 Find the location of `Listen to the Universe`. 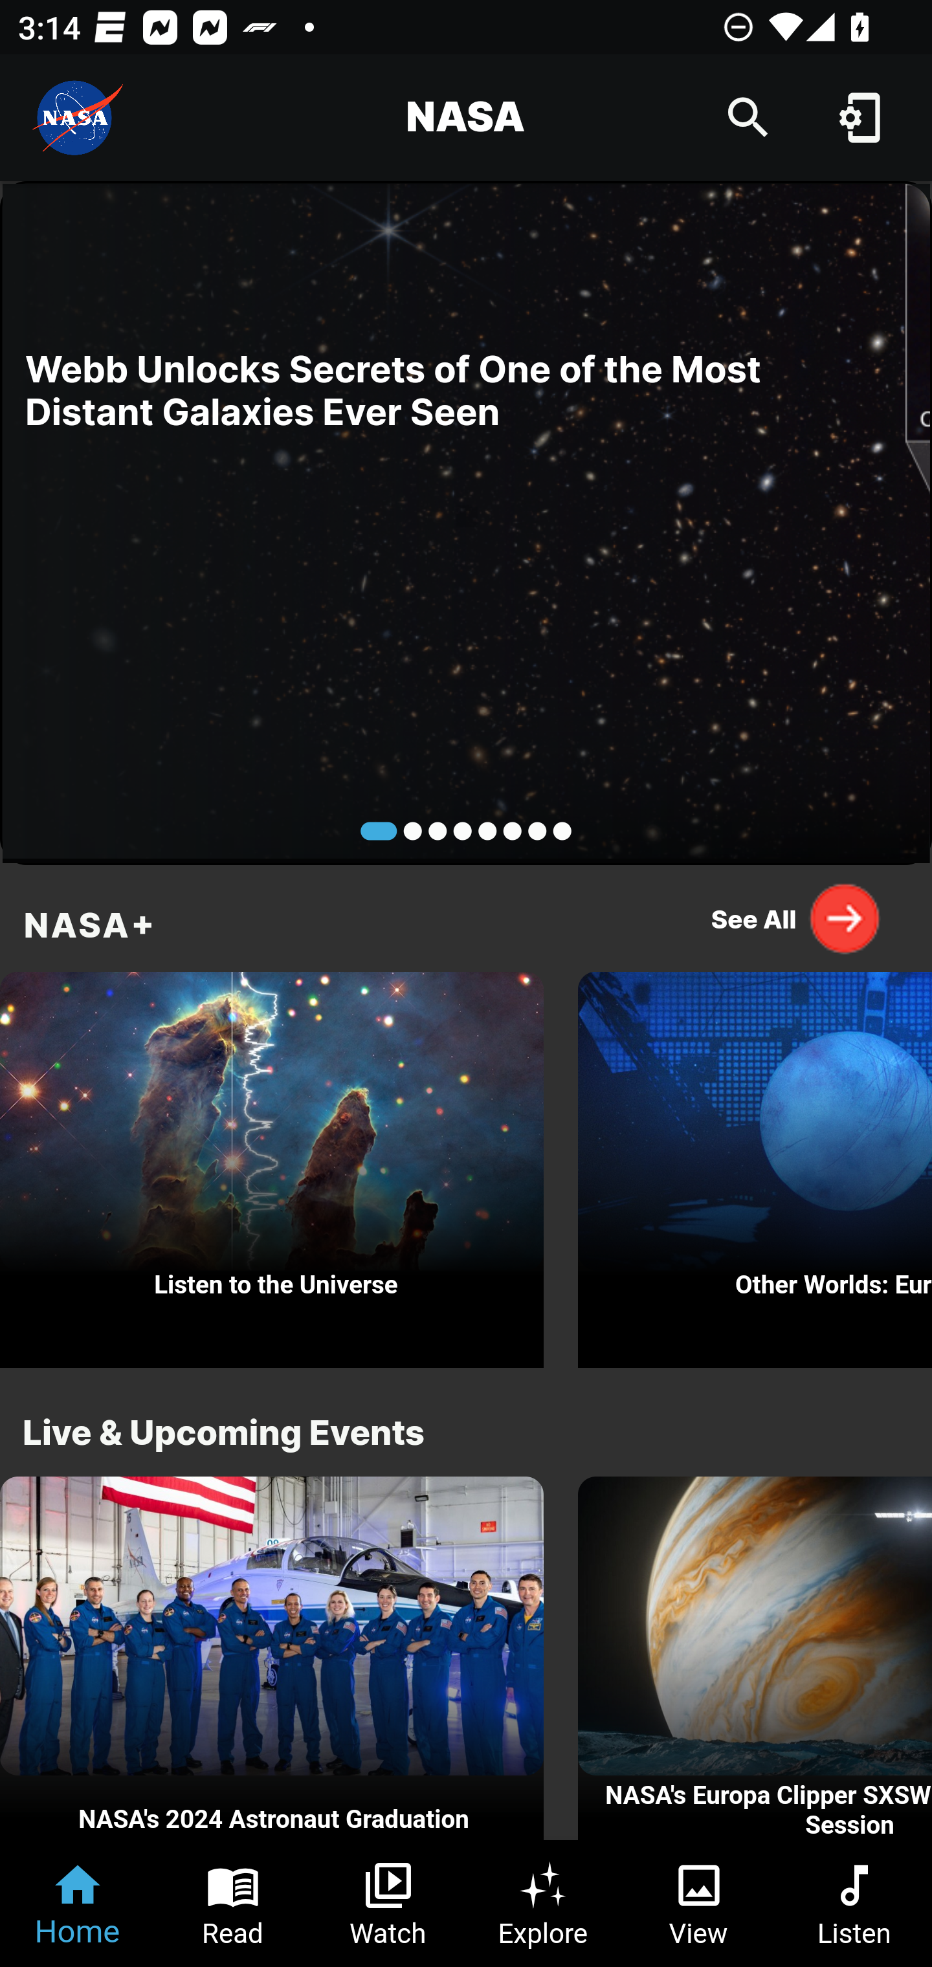

Listen to the Universe is located at coordinates (272, 1163).